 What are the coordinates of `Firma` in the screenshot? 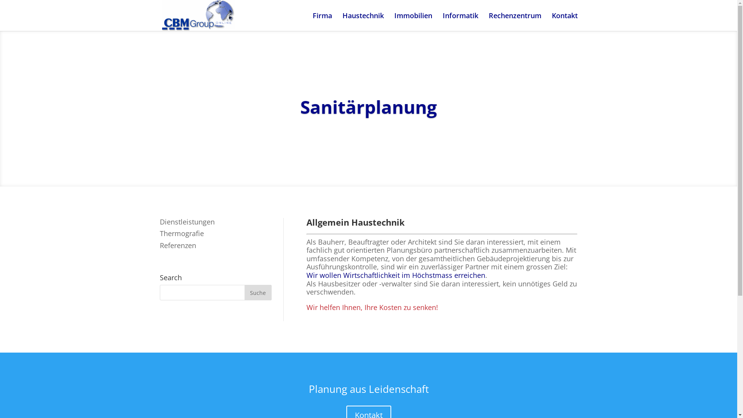 It's located at (322, 22).